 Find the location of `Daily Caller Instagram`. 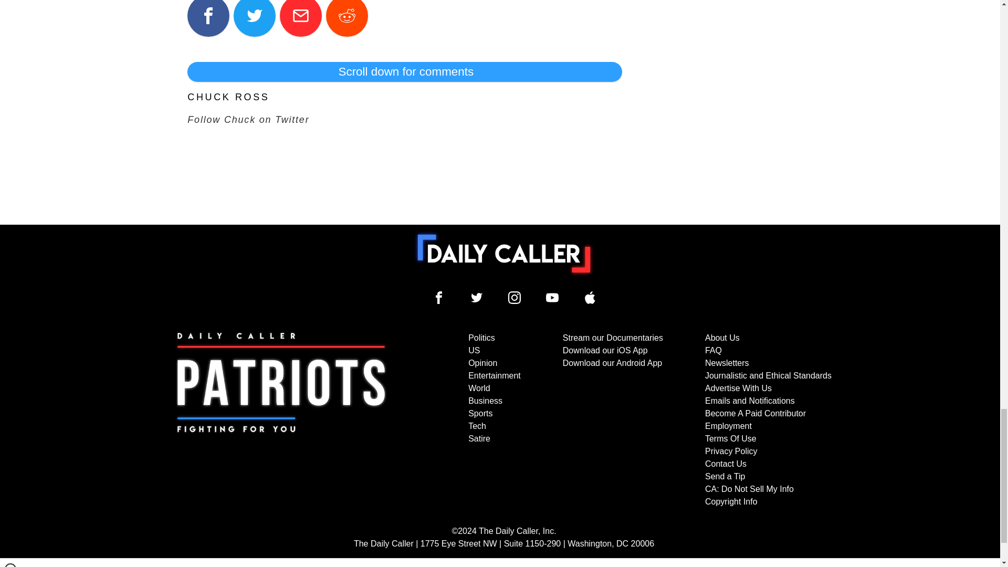

Daily Caller Instagram is located at coordinates (514, 297).